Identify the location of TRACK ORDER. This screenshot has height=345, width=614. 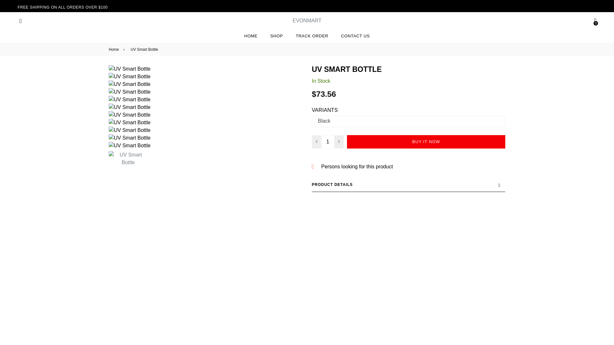
(312, 36).